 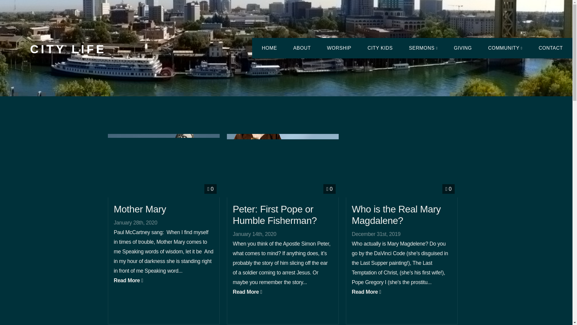 I want to click on CONTACT, so click(x=551, y=48).